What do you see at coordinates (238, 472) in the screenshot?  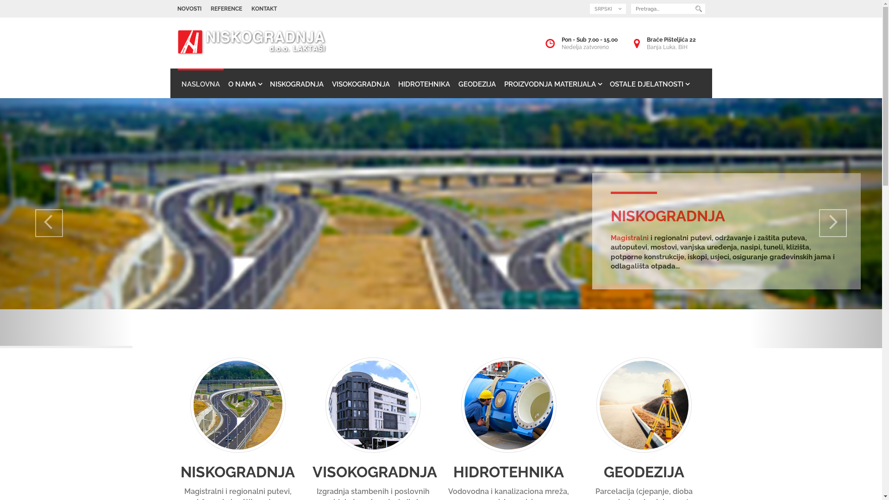 I see `NISKOGRADNJA` at bounding box center [238, 472].